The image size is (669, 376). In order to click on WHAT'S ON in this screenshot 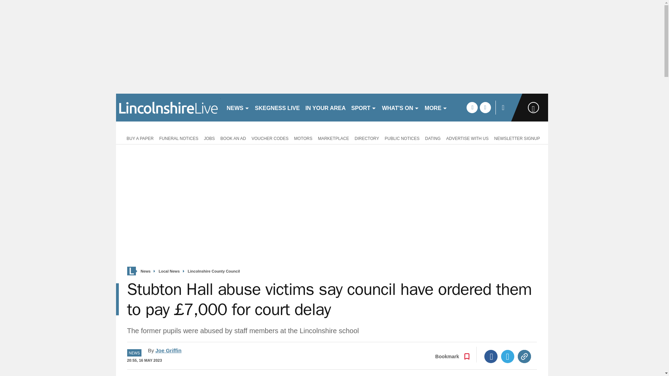, I will do `click(401, 107)`.